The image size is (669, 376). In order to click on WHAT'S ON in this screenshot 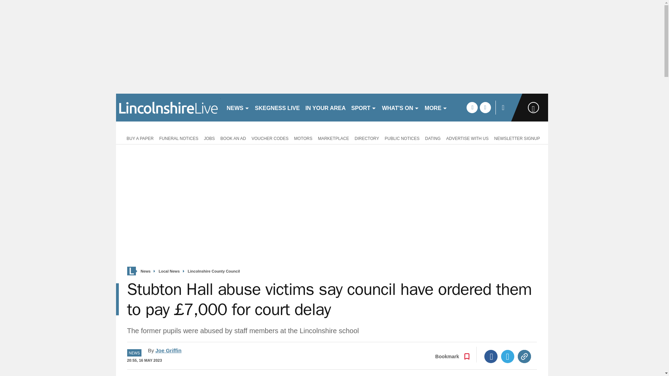, I will do `click(401, 107)`.